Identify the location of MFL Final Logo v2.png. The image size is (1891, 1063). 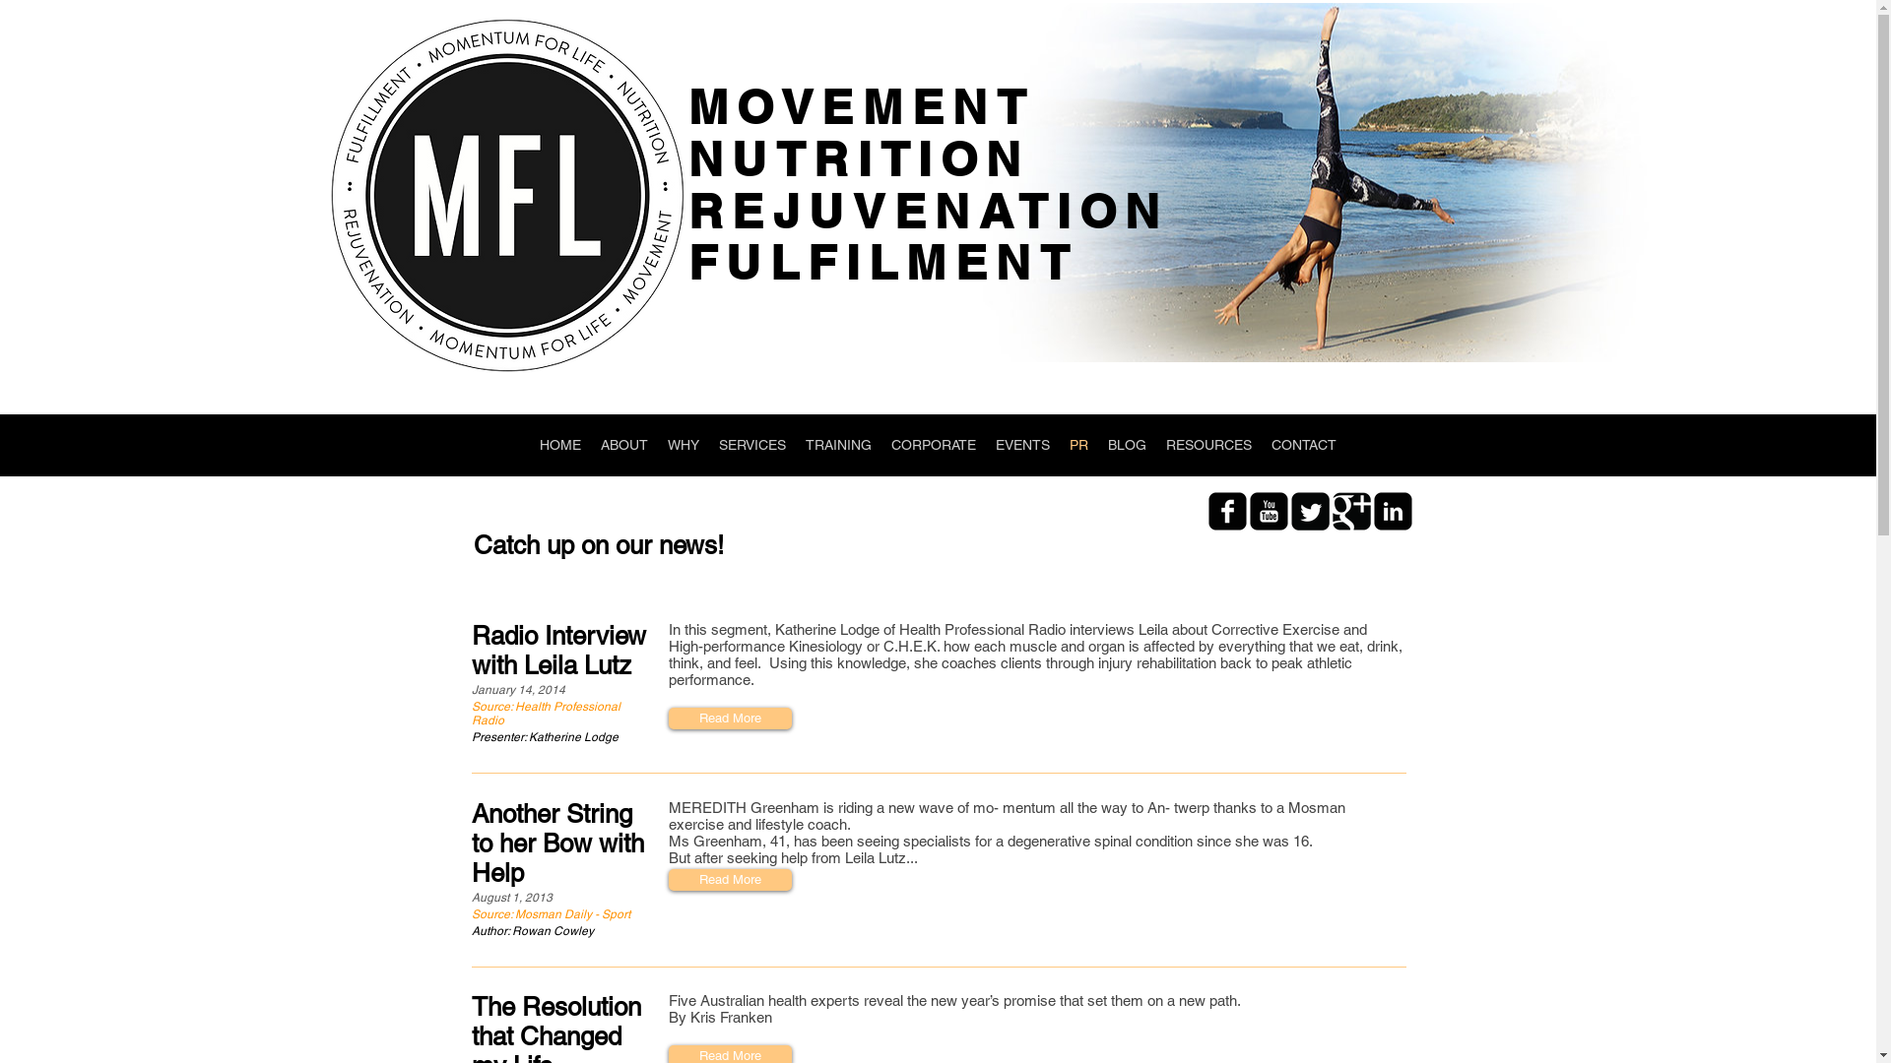
(506, 195).